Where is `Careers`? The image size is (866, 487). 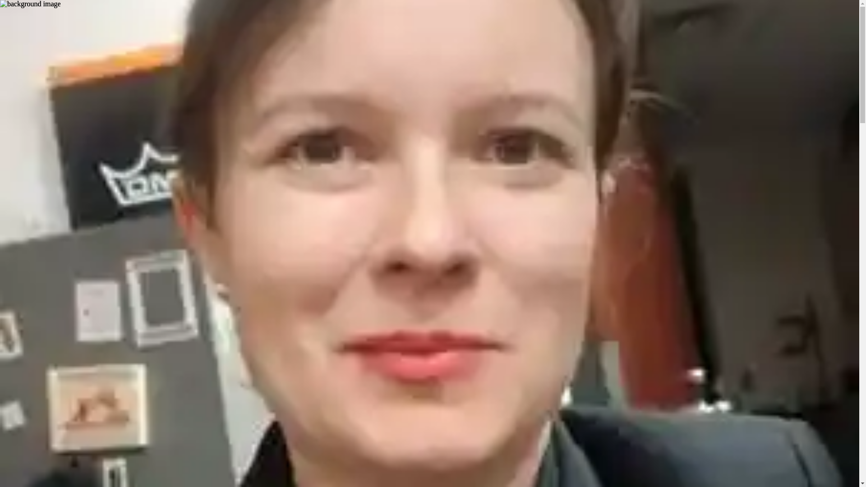 Careers is located at coordinates (208, 4).